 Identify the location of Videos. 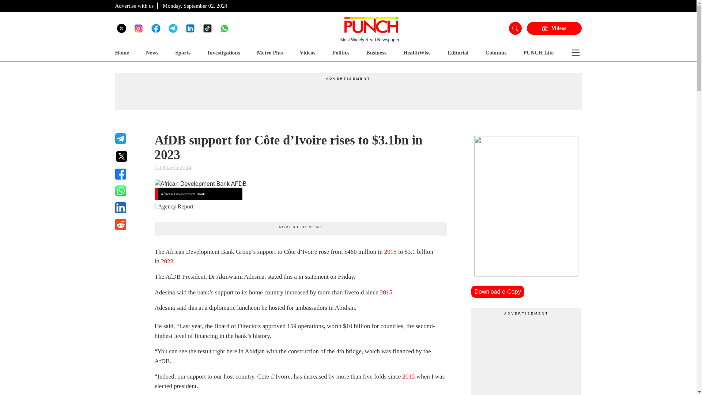
(554, 29).